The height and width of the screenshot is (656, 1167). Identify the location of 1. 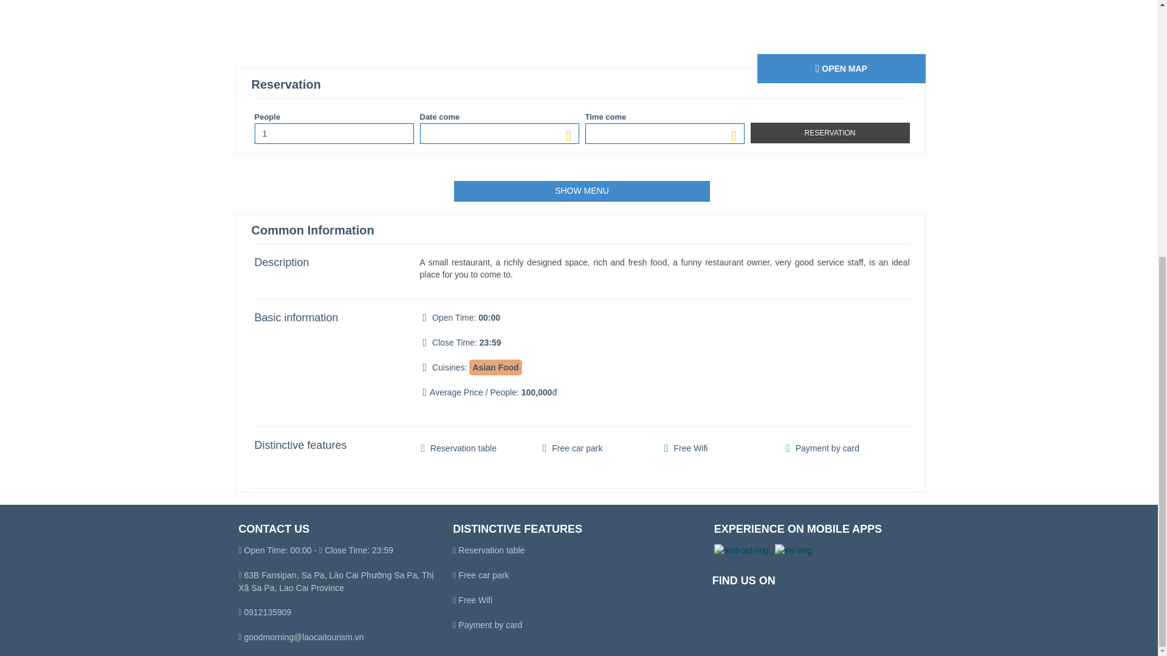
(333, 134).